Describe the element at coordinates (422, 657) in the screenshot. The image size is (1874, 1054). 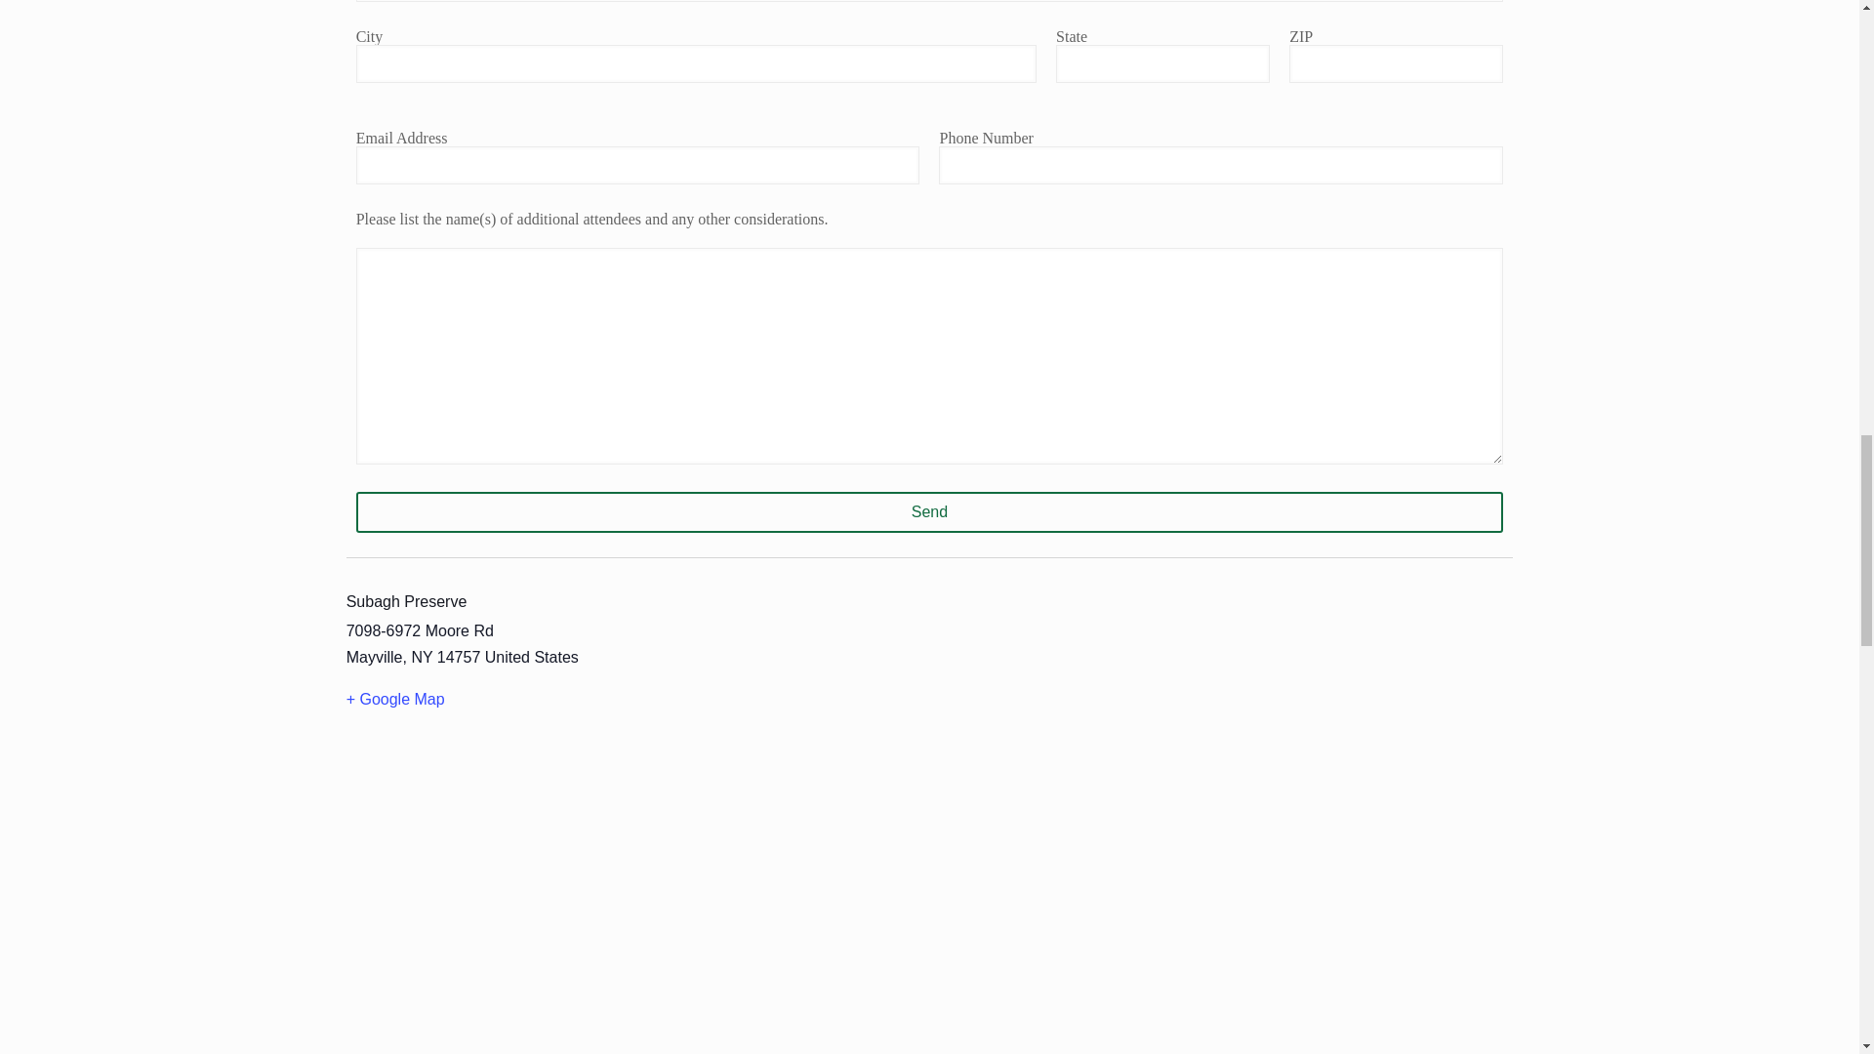
I see `New York` at that location.